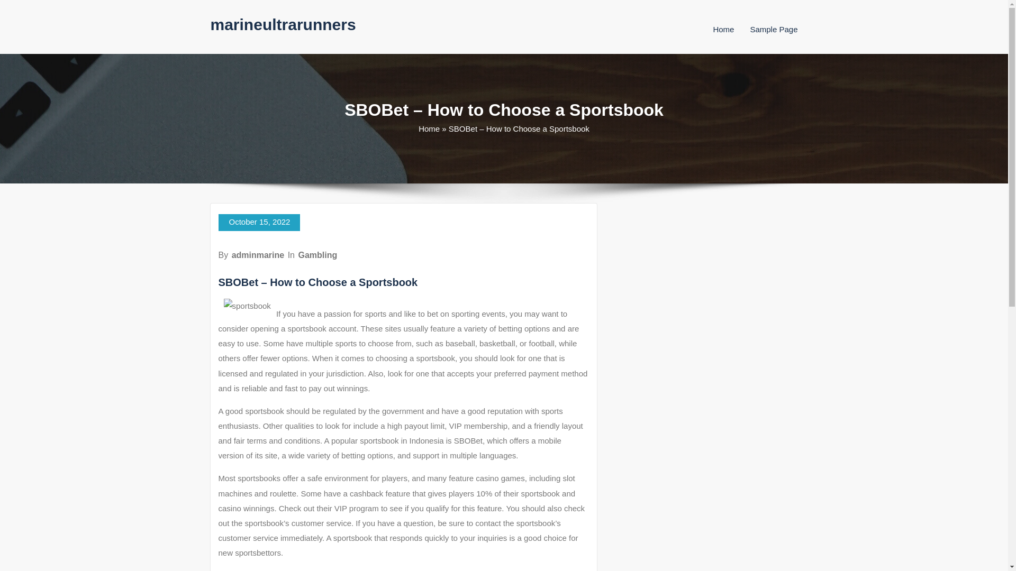 The image size is (1016, 571). I want to click on marineultrarunners, so click(283, 24).